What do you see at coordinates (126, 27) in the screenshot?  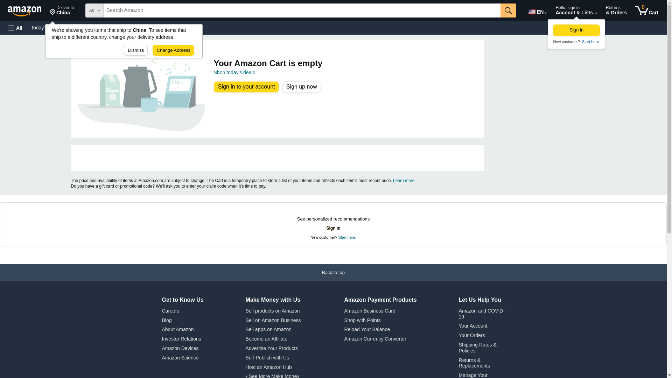 I see `All` at bounding box center [126, 27].